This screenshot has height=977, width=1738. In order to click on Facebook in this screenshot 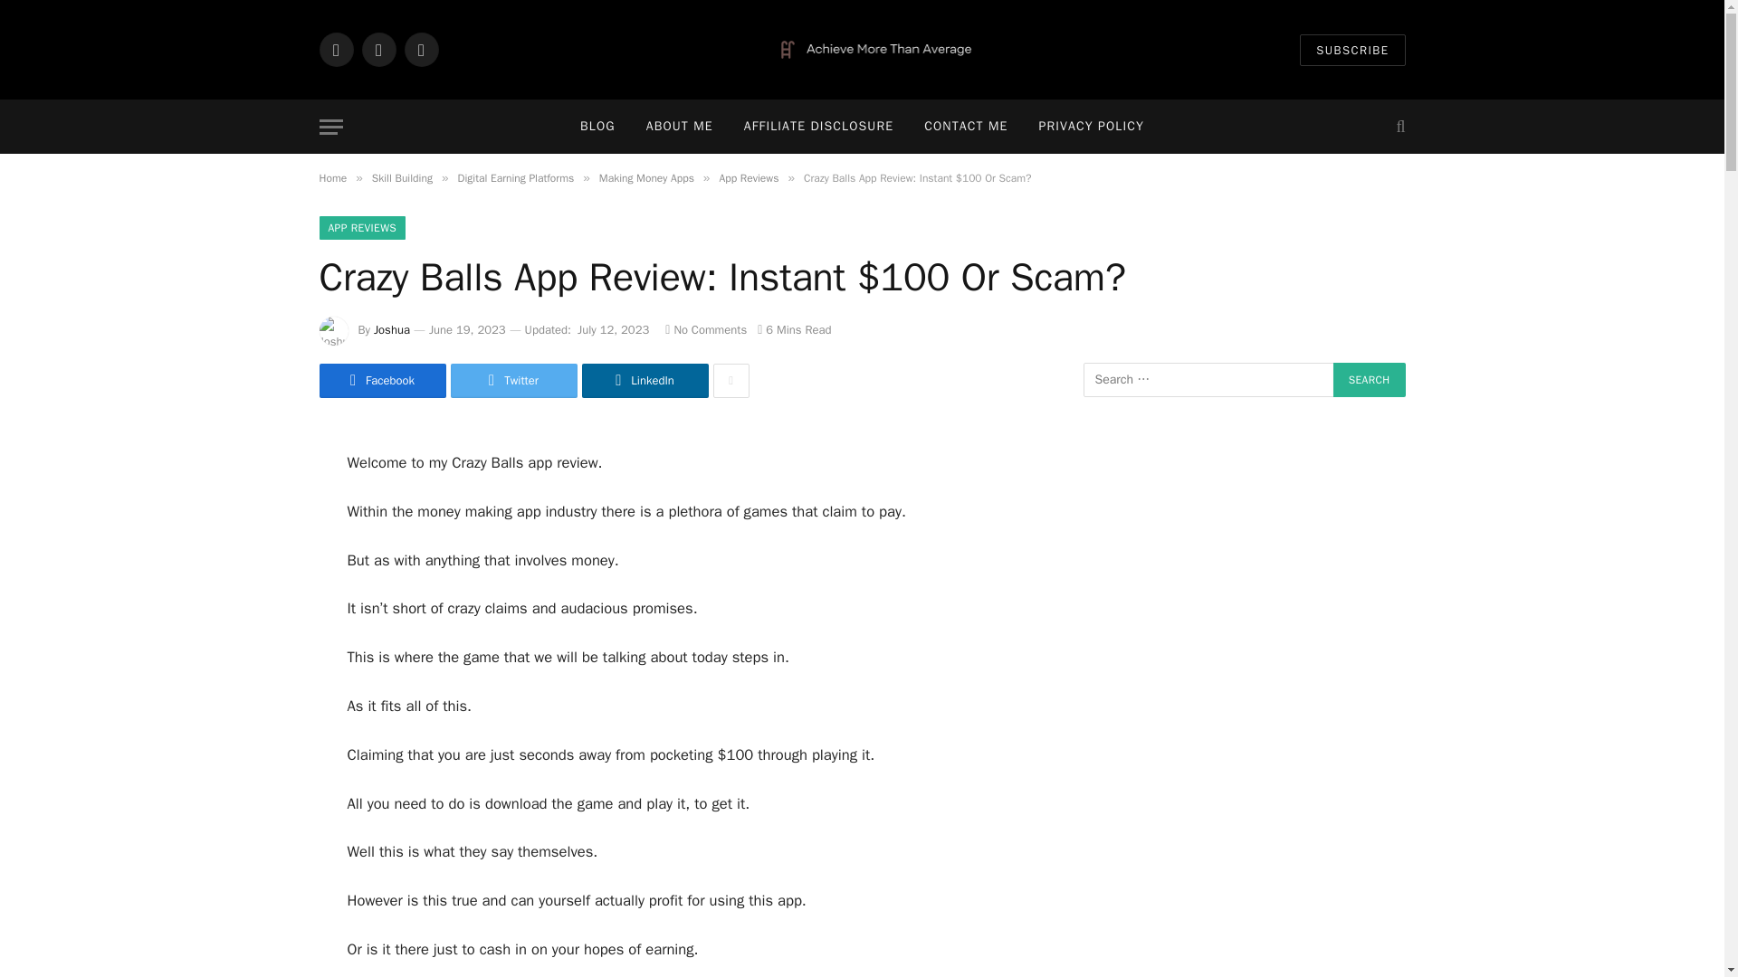, I will do `click(381, 380)`.